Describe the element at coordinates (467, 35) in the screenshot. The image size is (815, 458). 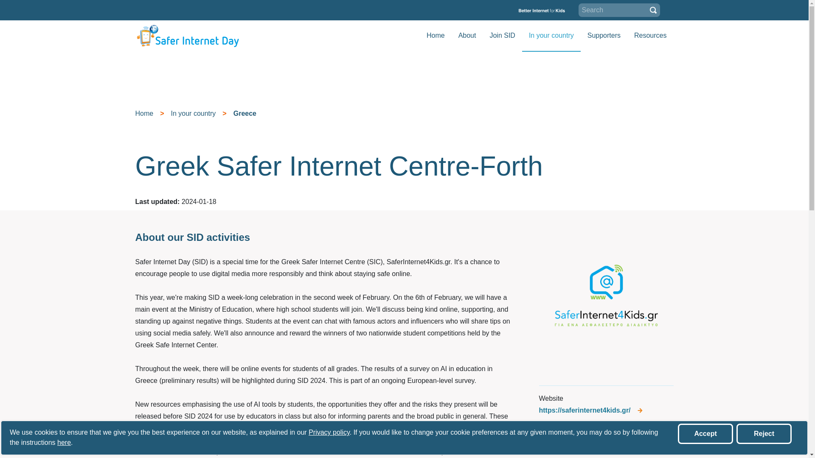
I see `About` at that location.